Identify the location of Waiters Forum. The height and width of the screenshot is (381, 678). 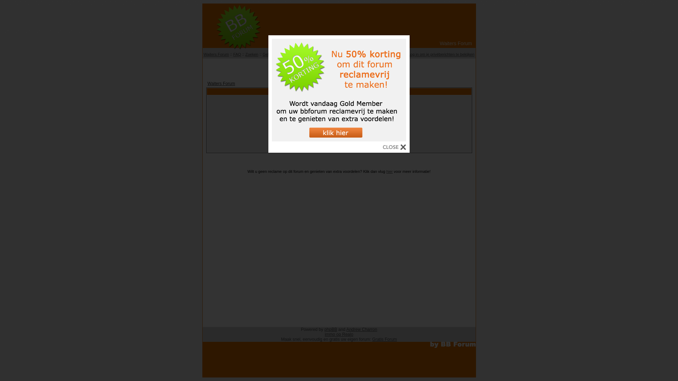
(221, 84).